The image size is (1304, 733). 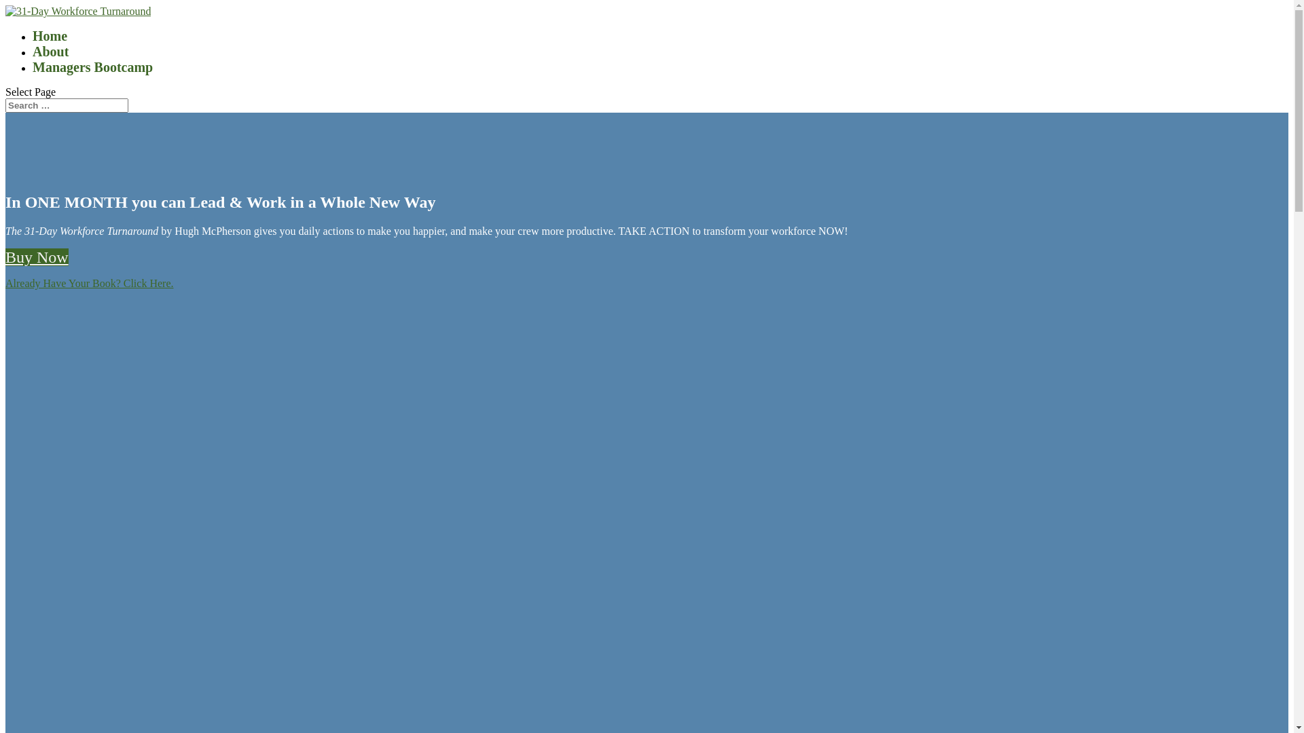 What do you see at coordinates (90, 284) in the screenshot?
I see `Already Have Your Book? Click Here.` at bounding box center [90, 284].